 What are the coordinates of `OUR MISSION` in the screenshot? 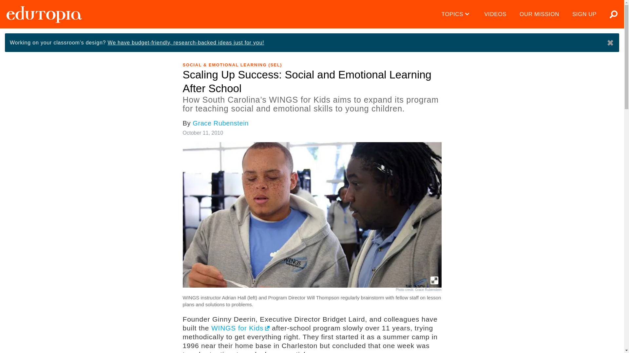 It's located at (539, 14).